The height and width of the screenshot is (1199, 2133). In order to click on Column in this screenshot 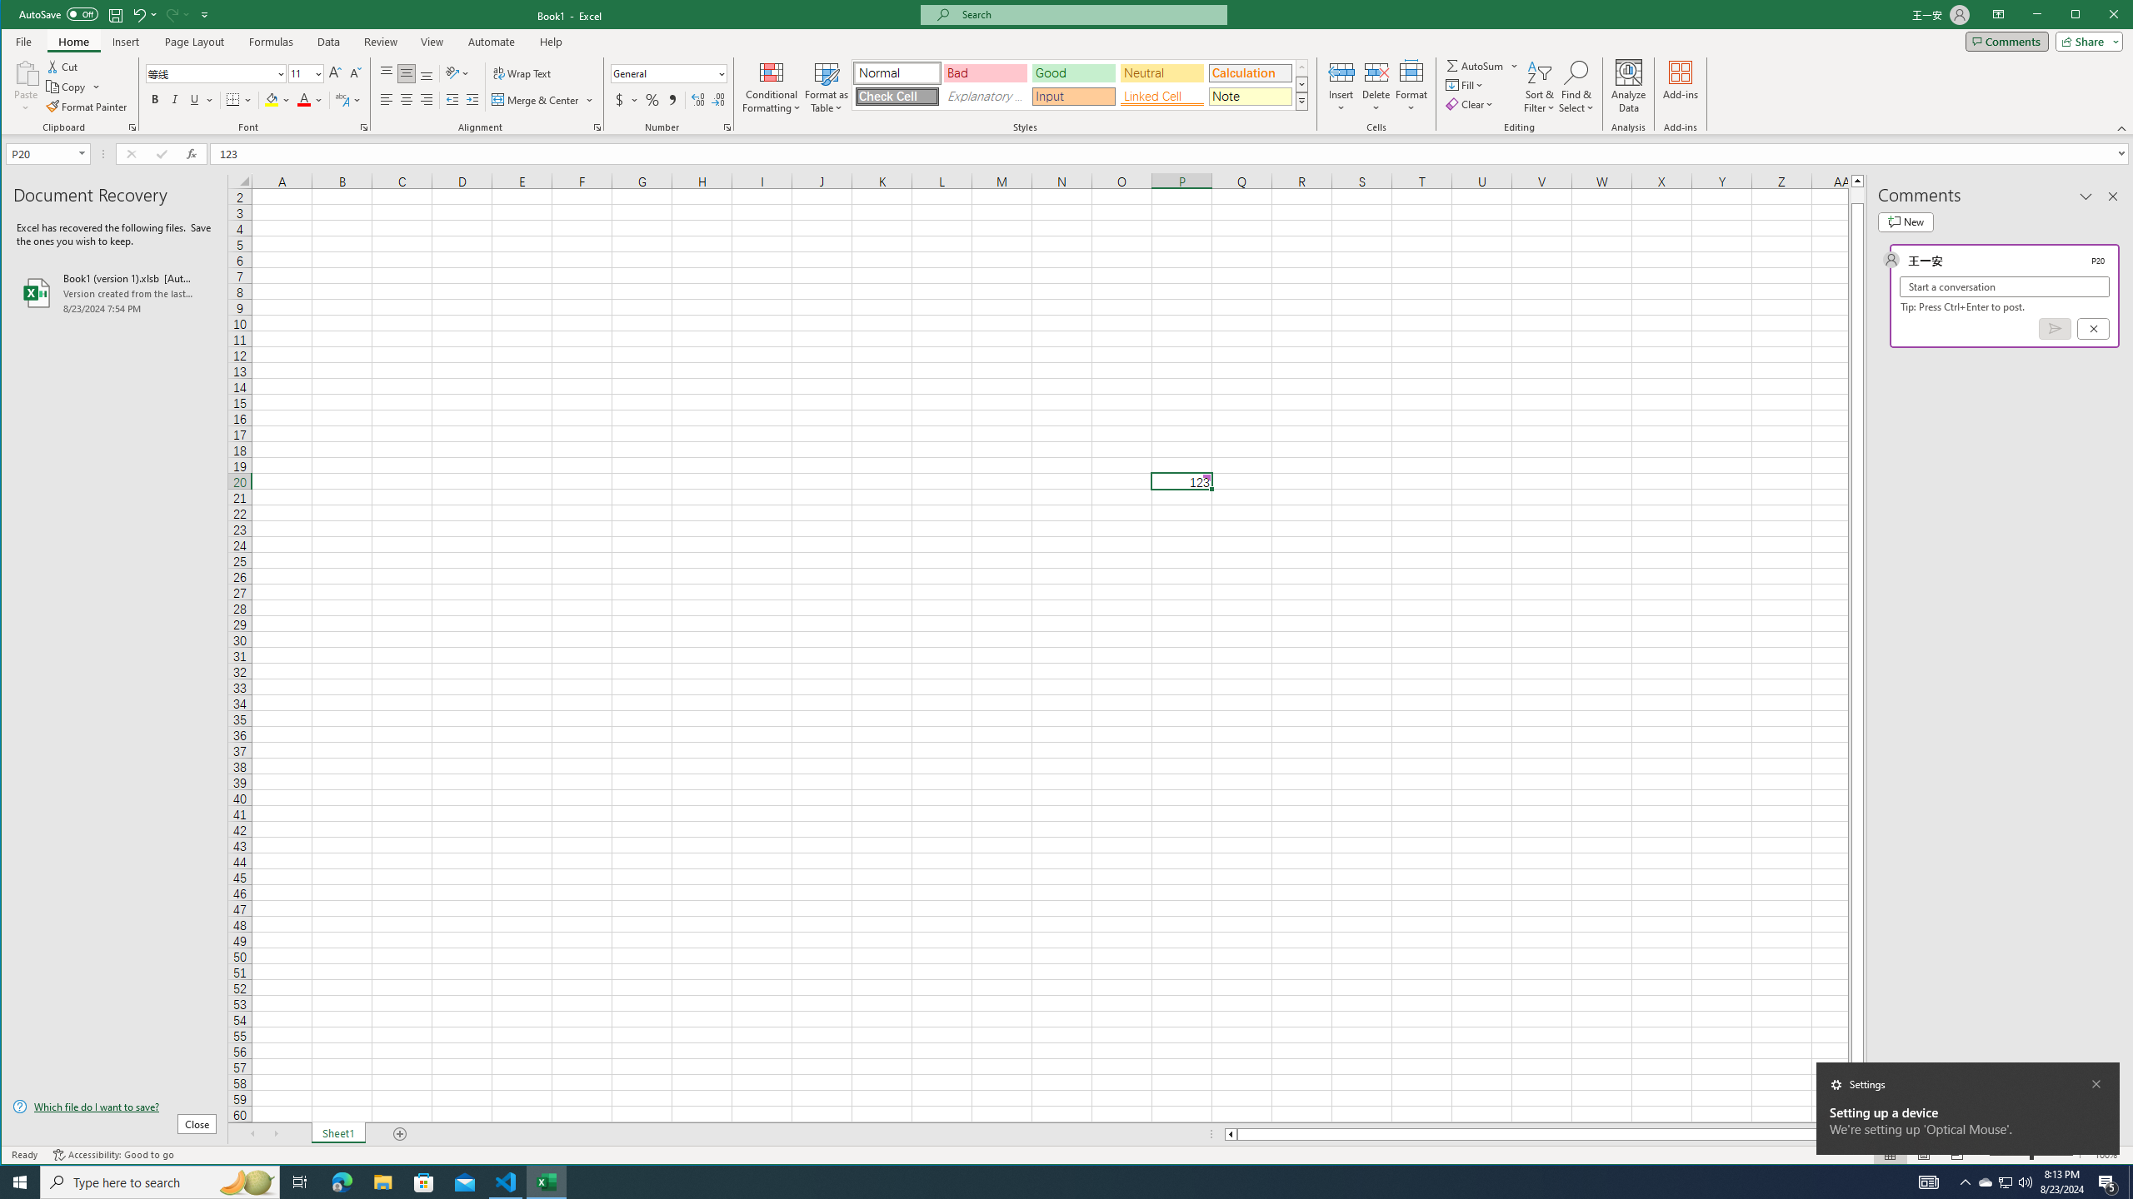, I will do `click(791, 87)`.